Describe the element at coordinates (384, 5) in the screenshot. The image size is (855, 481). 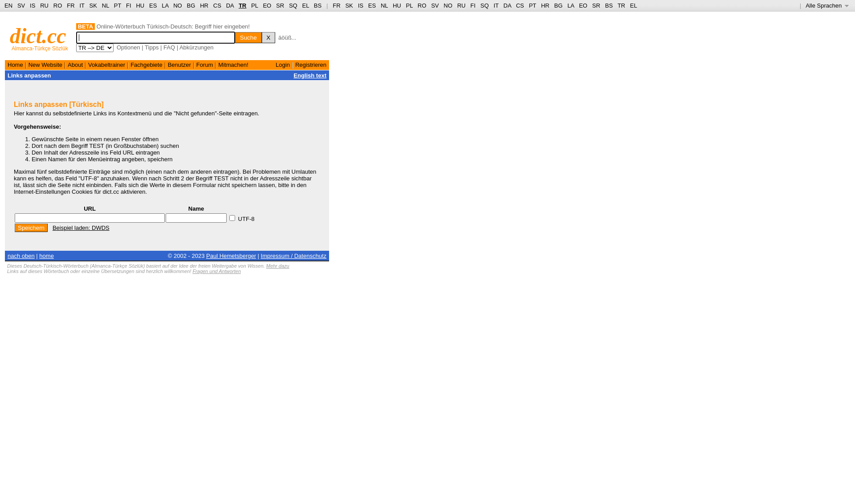
I see `NL` at that location.